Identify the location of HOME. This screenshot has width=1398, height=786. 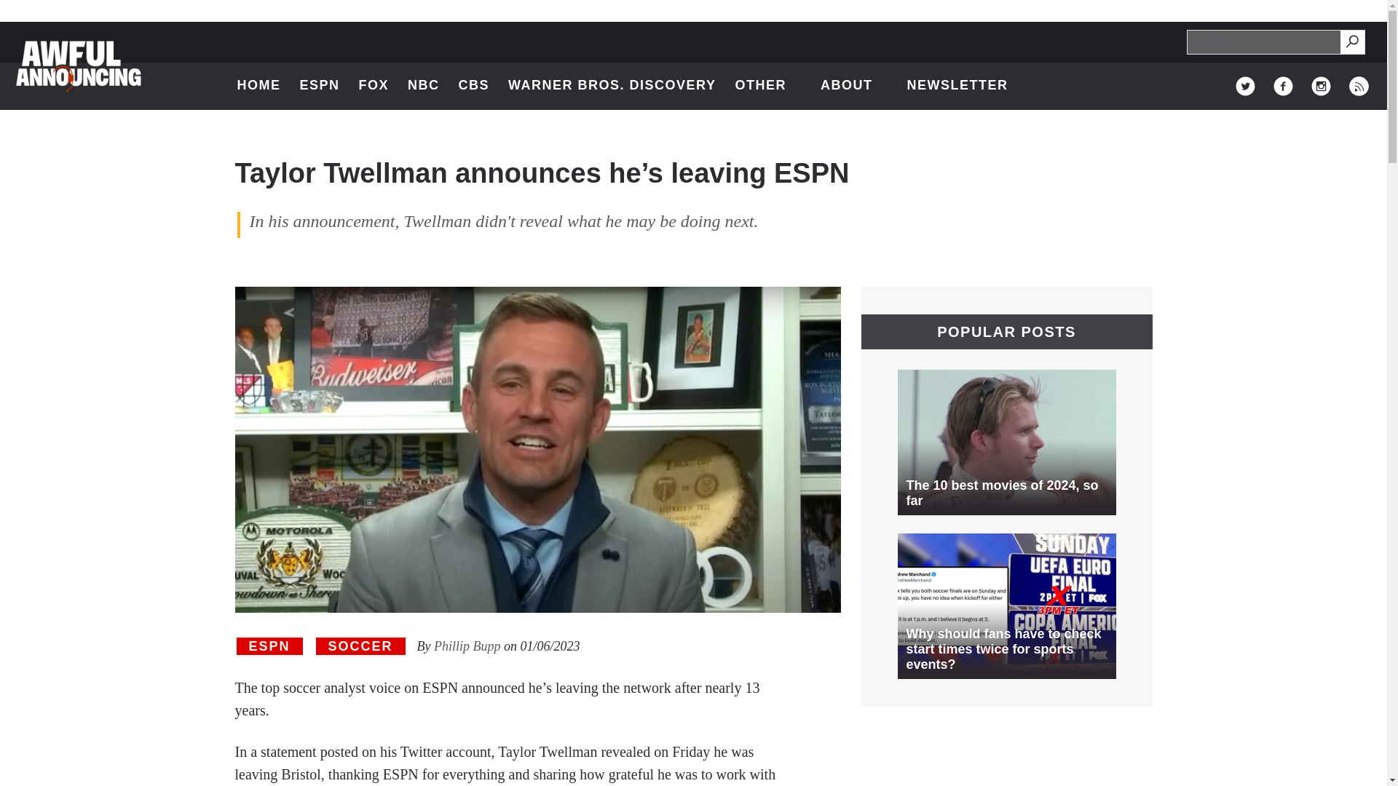
(1359, 86).